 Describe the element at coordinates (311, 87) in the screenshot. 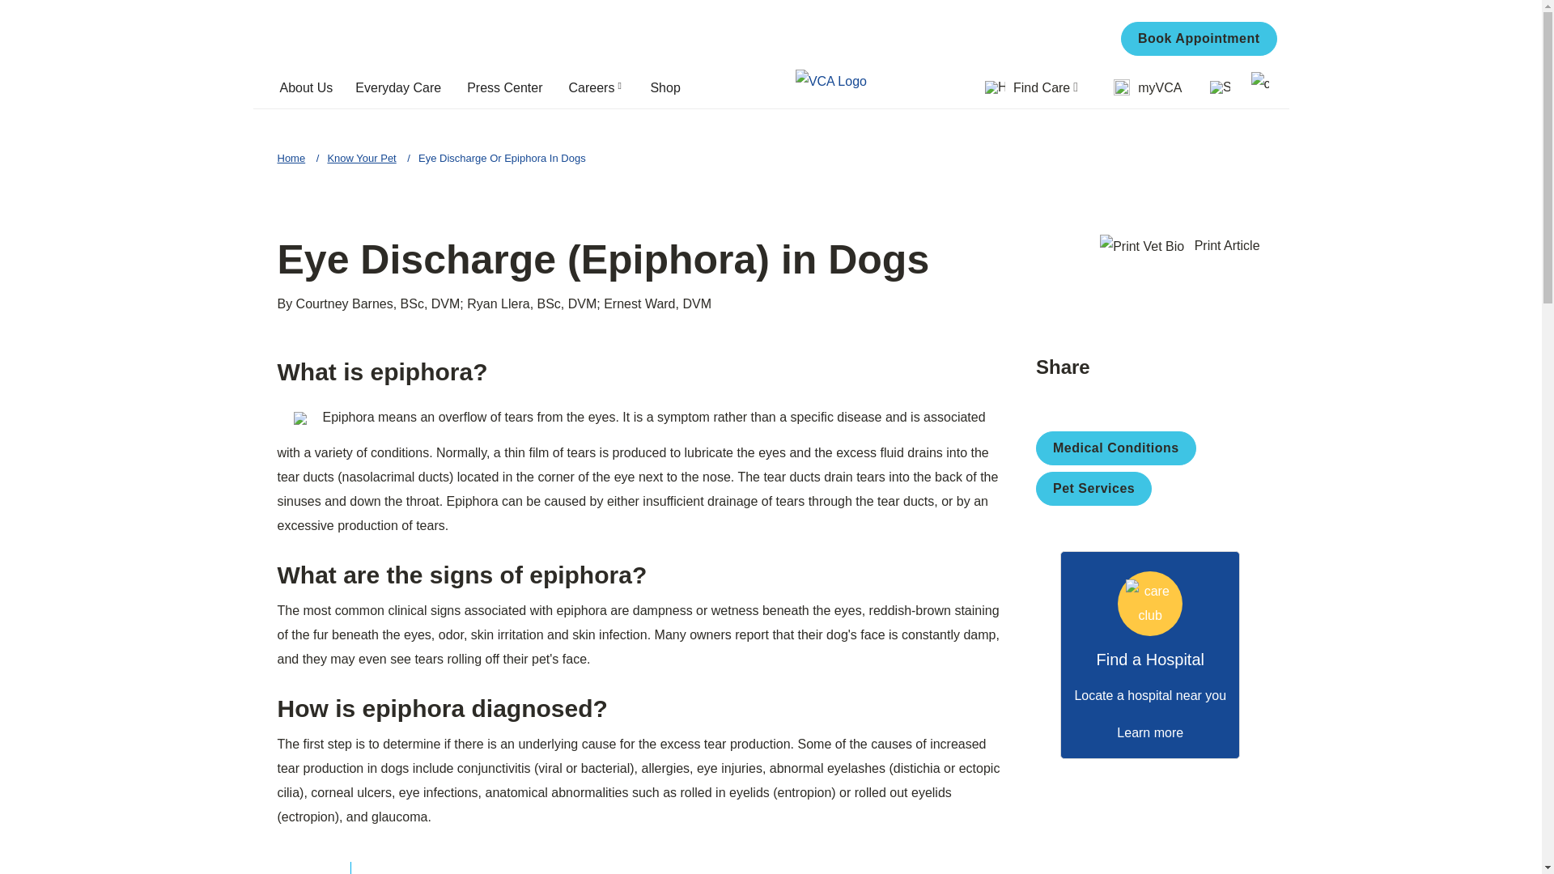

I see `About Us` at that location.